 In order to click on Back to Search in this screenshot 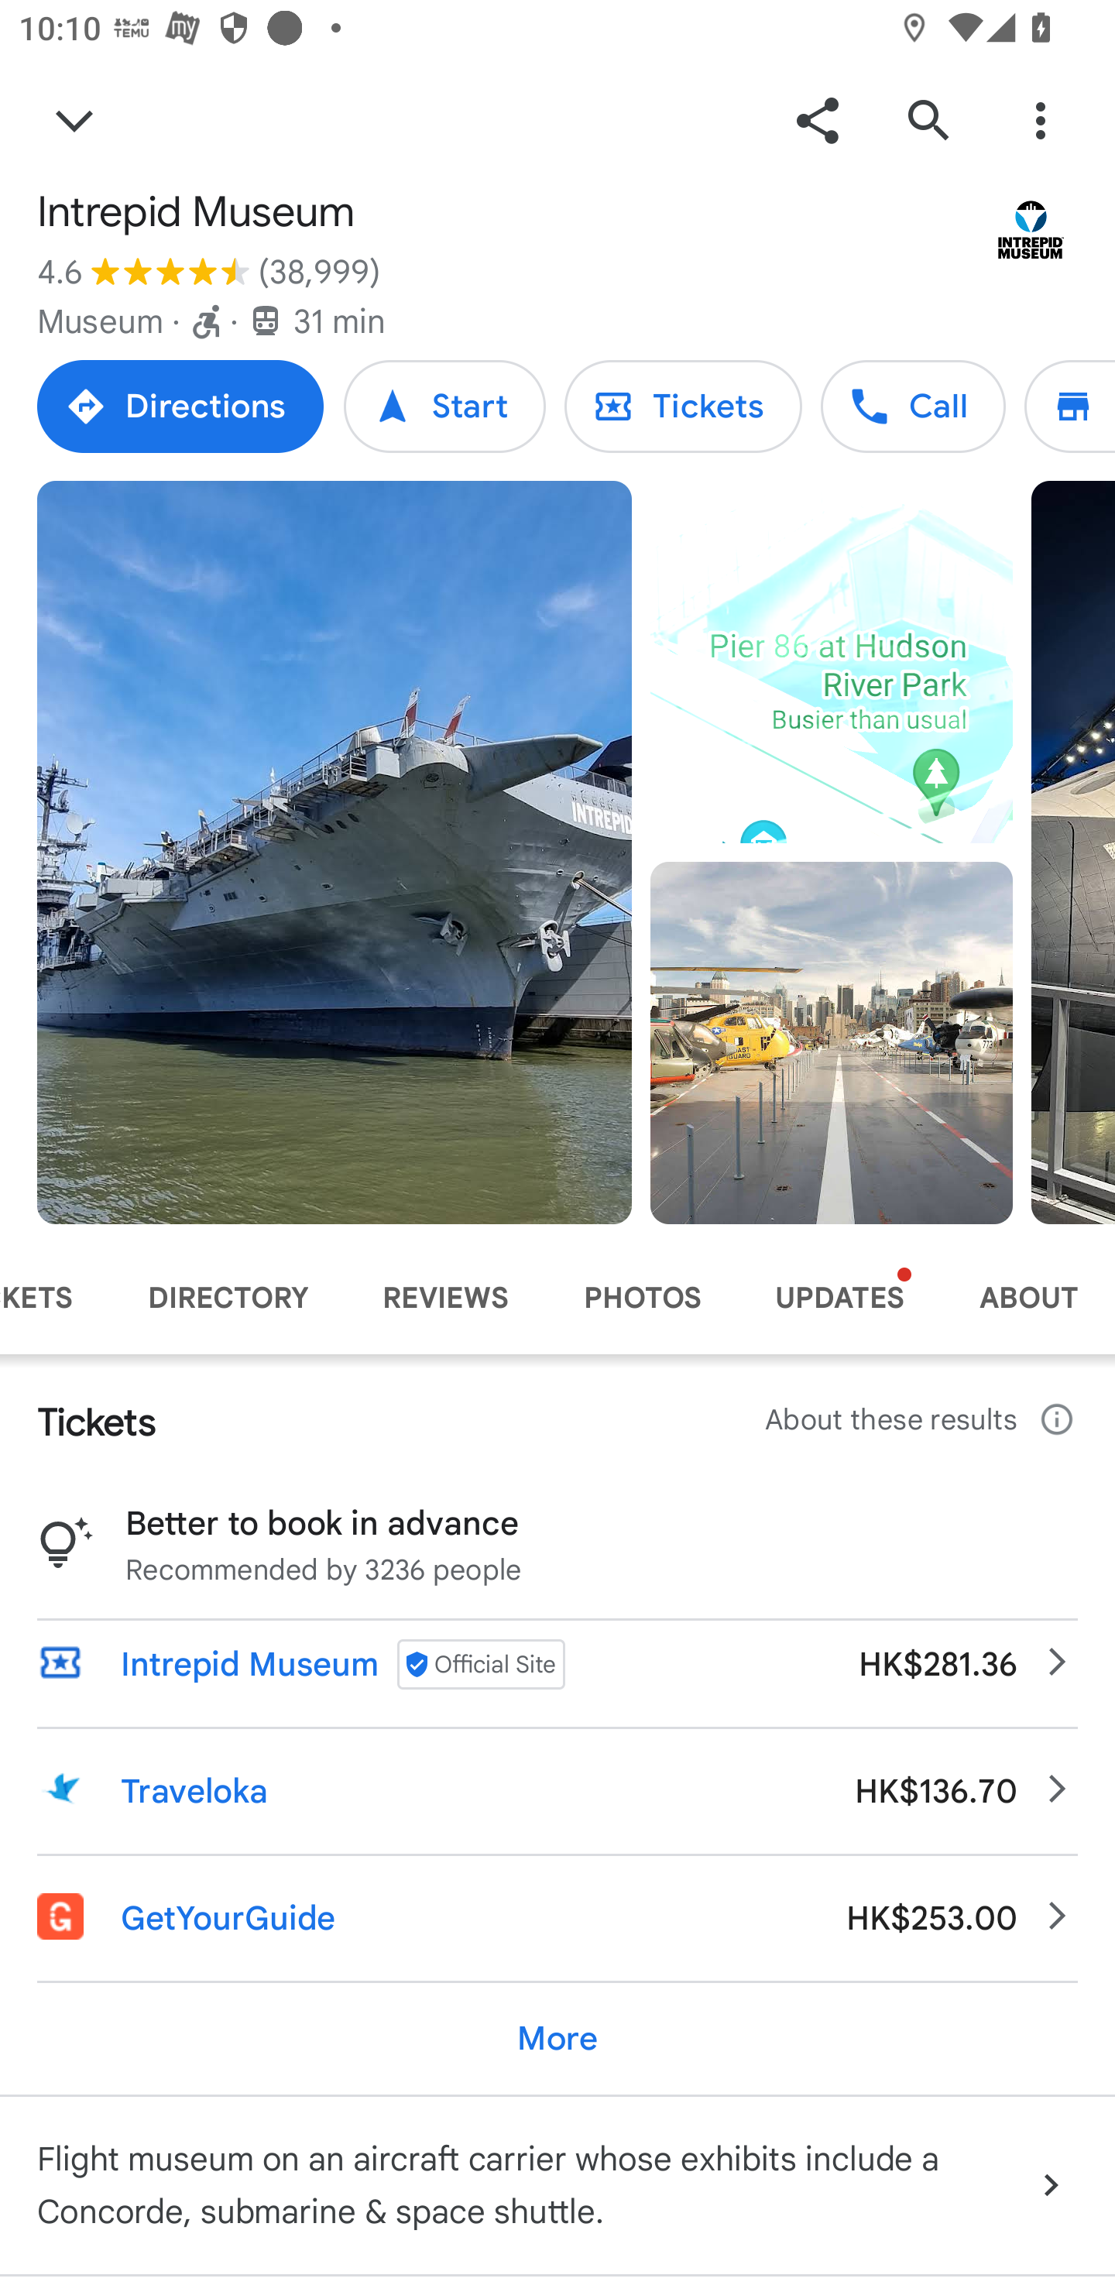, I will do `click(74, 119)`.